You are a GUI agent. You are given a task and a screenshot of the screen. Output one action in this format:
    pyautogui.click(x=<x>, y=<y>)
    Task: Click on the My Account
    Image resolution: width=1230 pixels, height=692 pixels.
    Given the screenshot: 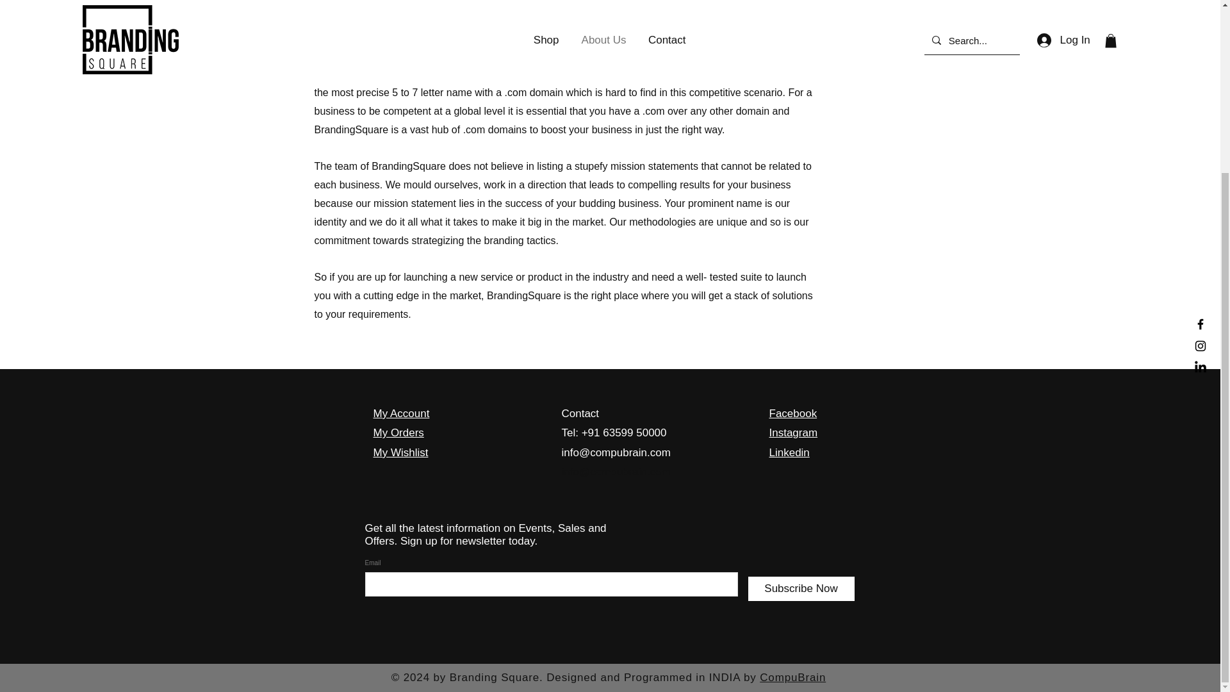 What is the action you would take?
    pyautogui.click(x=401, y=413)
    